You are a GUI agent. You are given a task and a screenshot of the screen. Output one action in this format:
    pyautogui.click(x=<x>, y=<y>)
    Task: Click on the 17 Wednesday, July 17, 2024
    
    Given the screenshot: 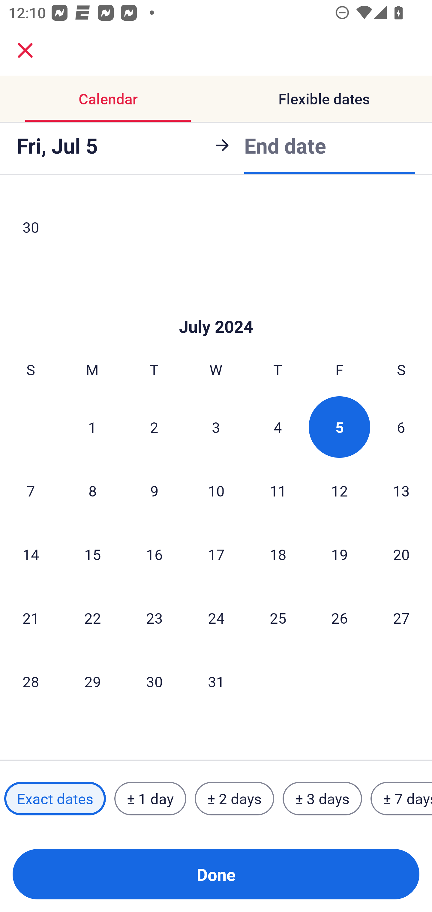 What is the action you would take?
    pyautogui.click(x=216, y=554)
    